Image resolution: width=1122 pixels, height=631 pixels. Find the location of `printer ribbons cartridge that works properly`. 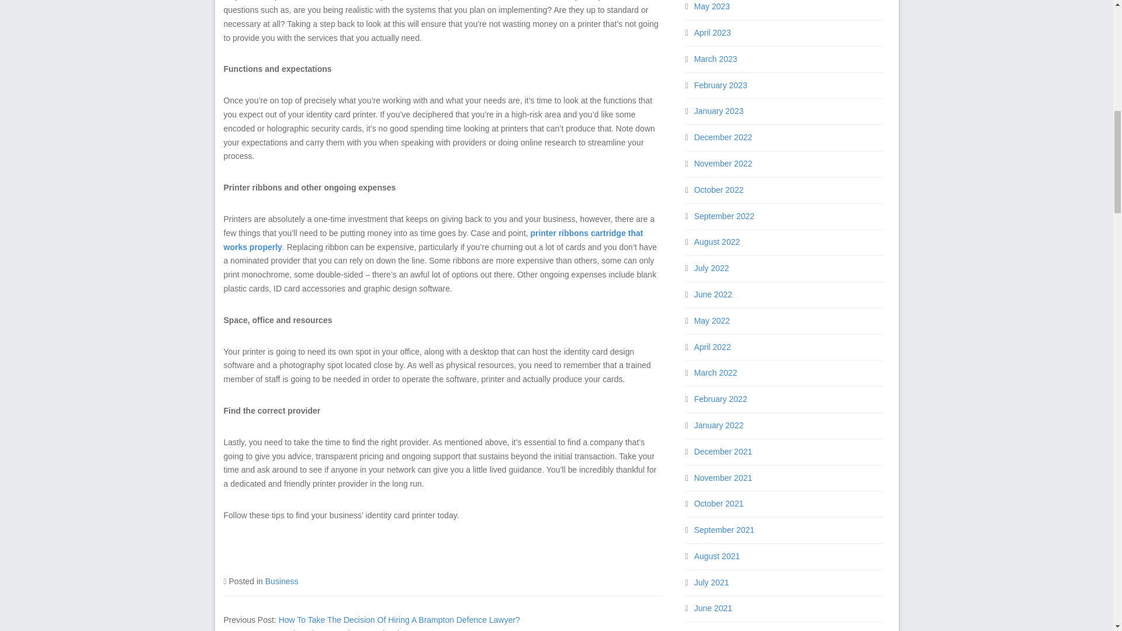

printer ribbons cartridge that works properly is located at coordinates (433, 240).